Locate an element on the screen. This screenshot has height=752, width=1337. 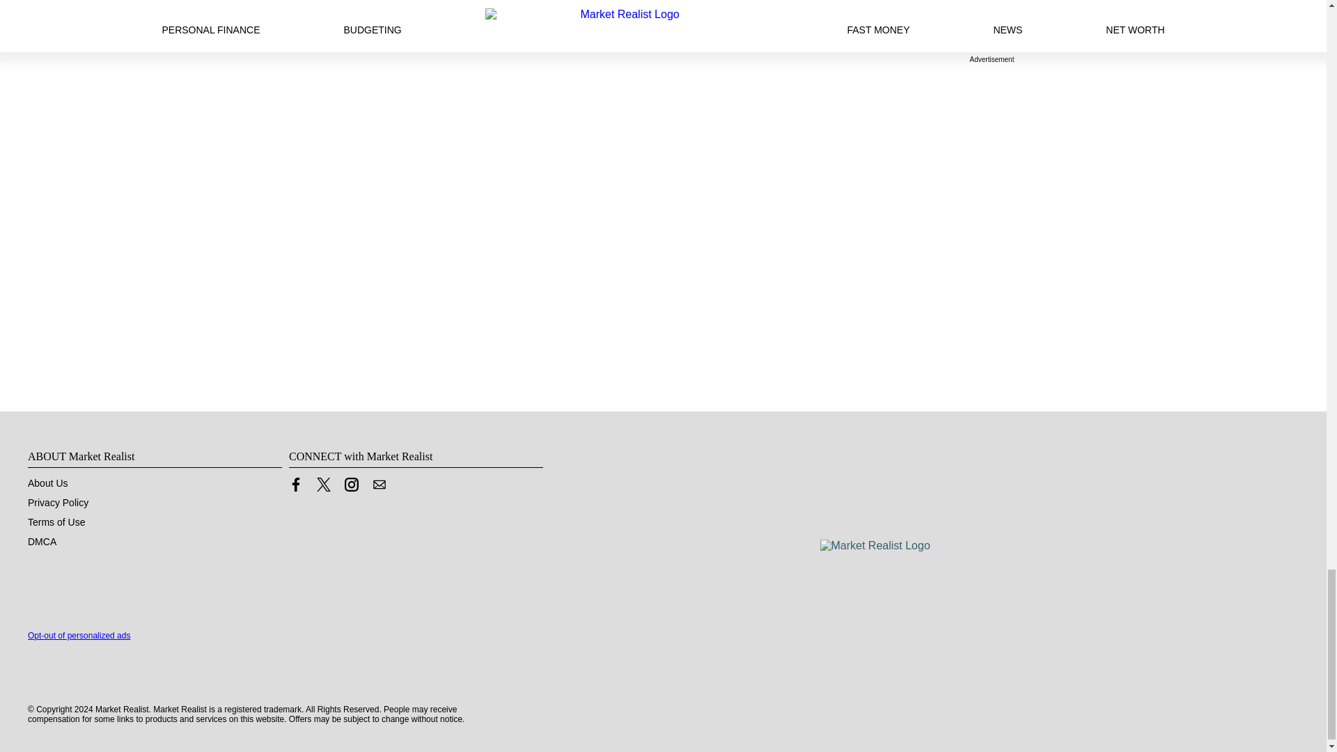
Contact us by Email is located at coordinates (379, 485).